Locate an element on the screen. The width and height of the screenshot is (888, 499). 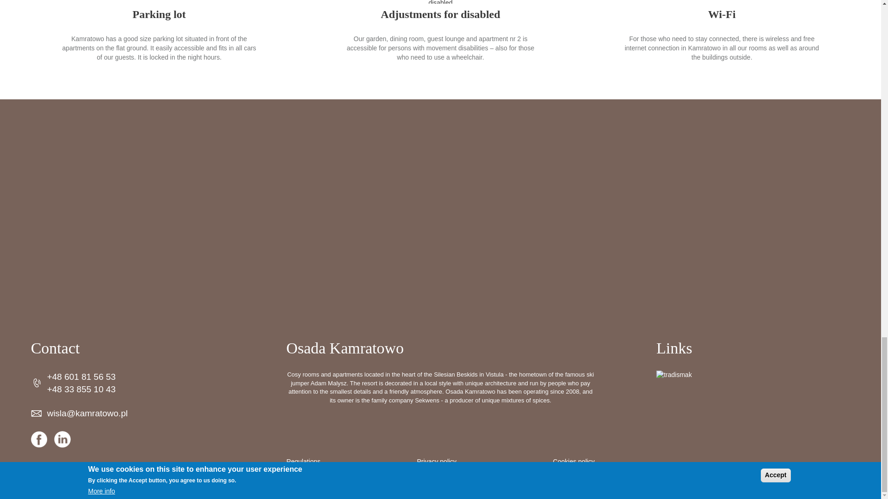
cookies policy is located at coordinates (574, 462).